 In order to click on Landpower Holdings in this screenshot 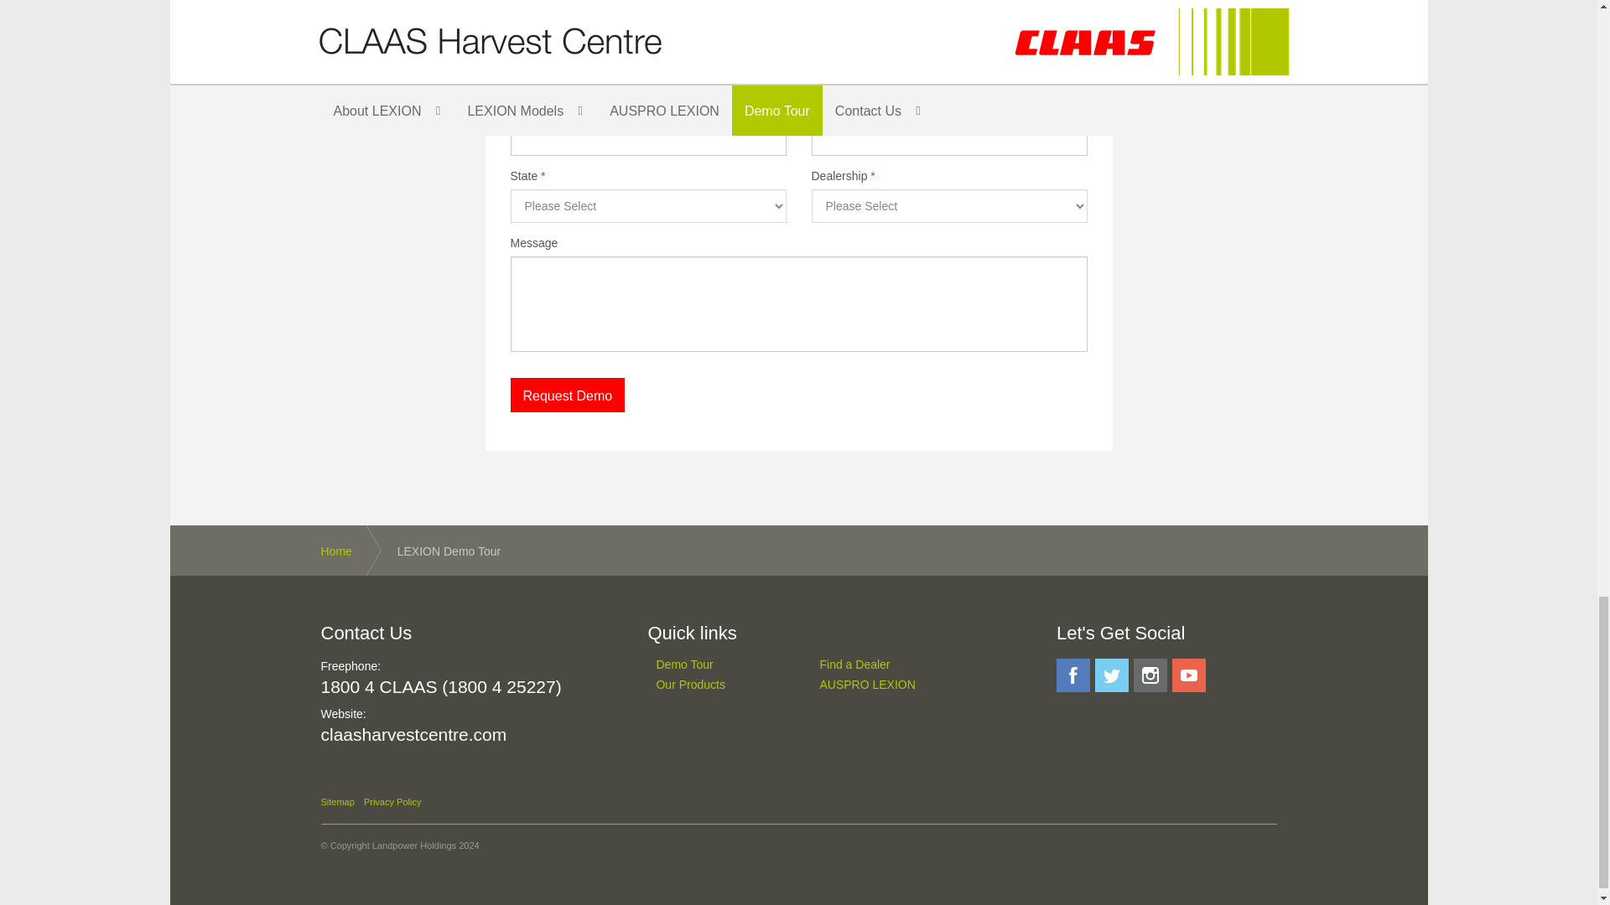, I will do `click(413, 846)`.